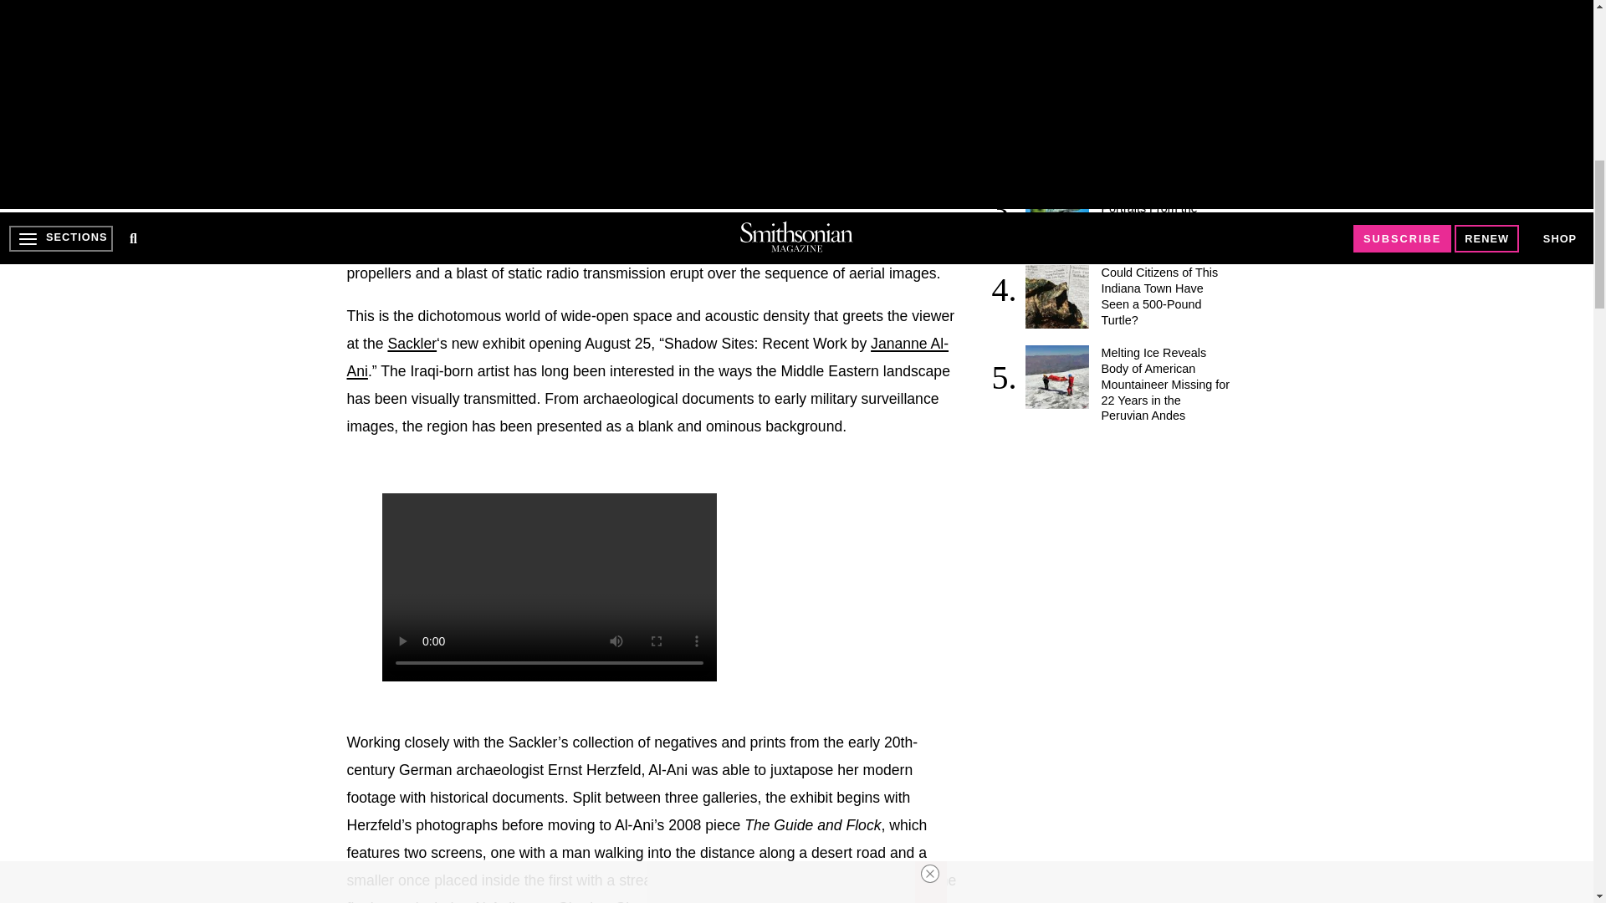 Image resolution: width=1606 pixels, height=903 pixels. What do you see at coordinates (497, 114) in the screenshot?
I see `WhatsApp` at bounding box center [497, 114].